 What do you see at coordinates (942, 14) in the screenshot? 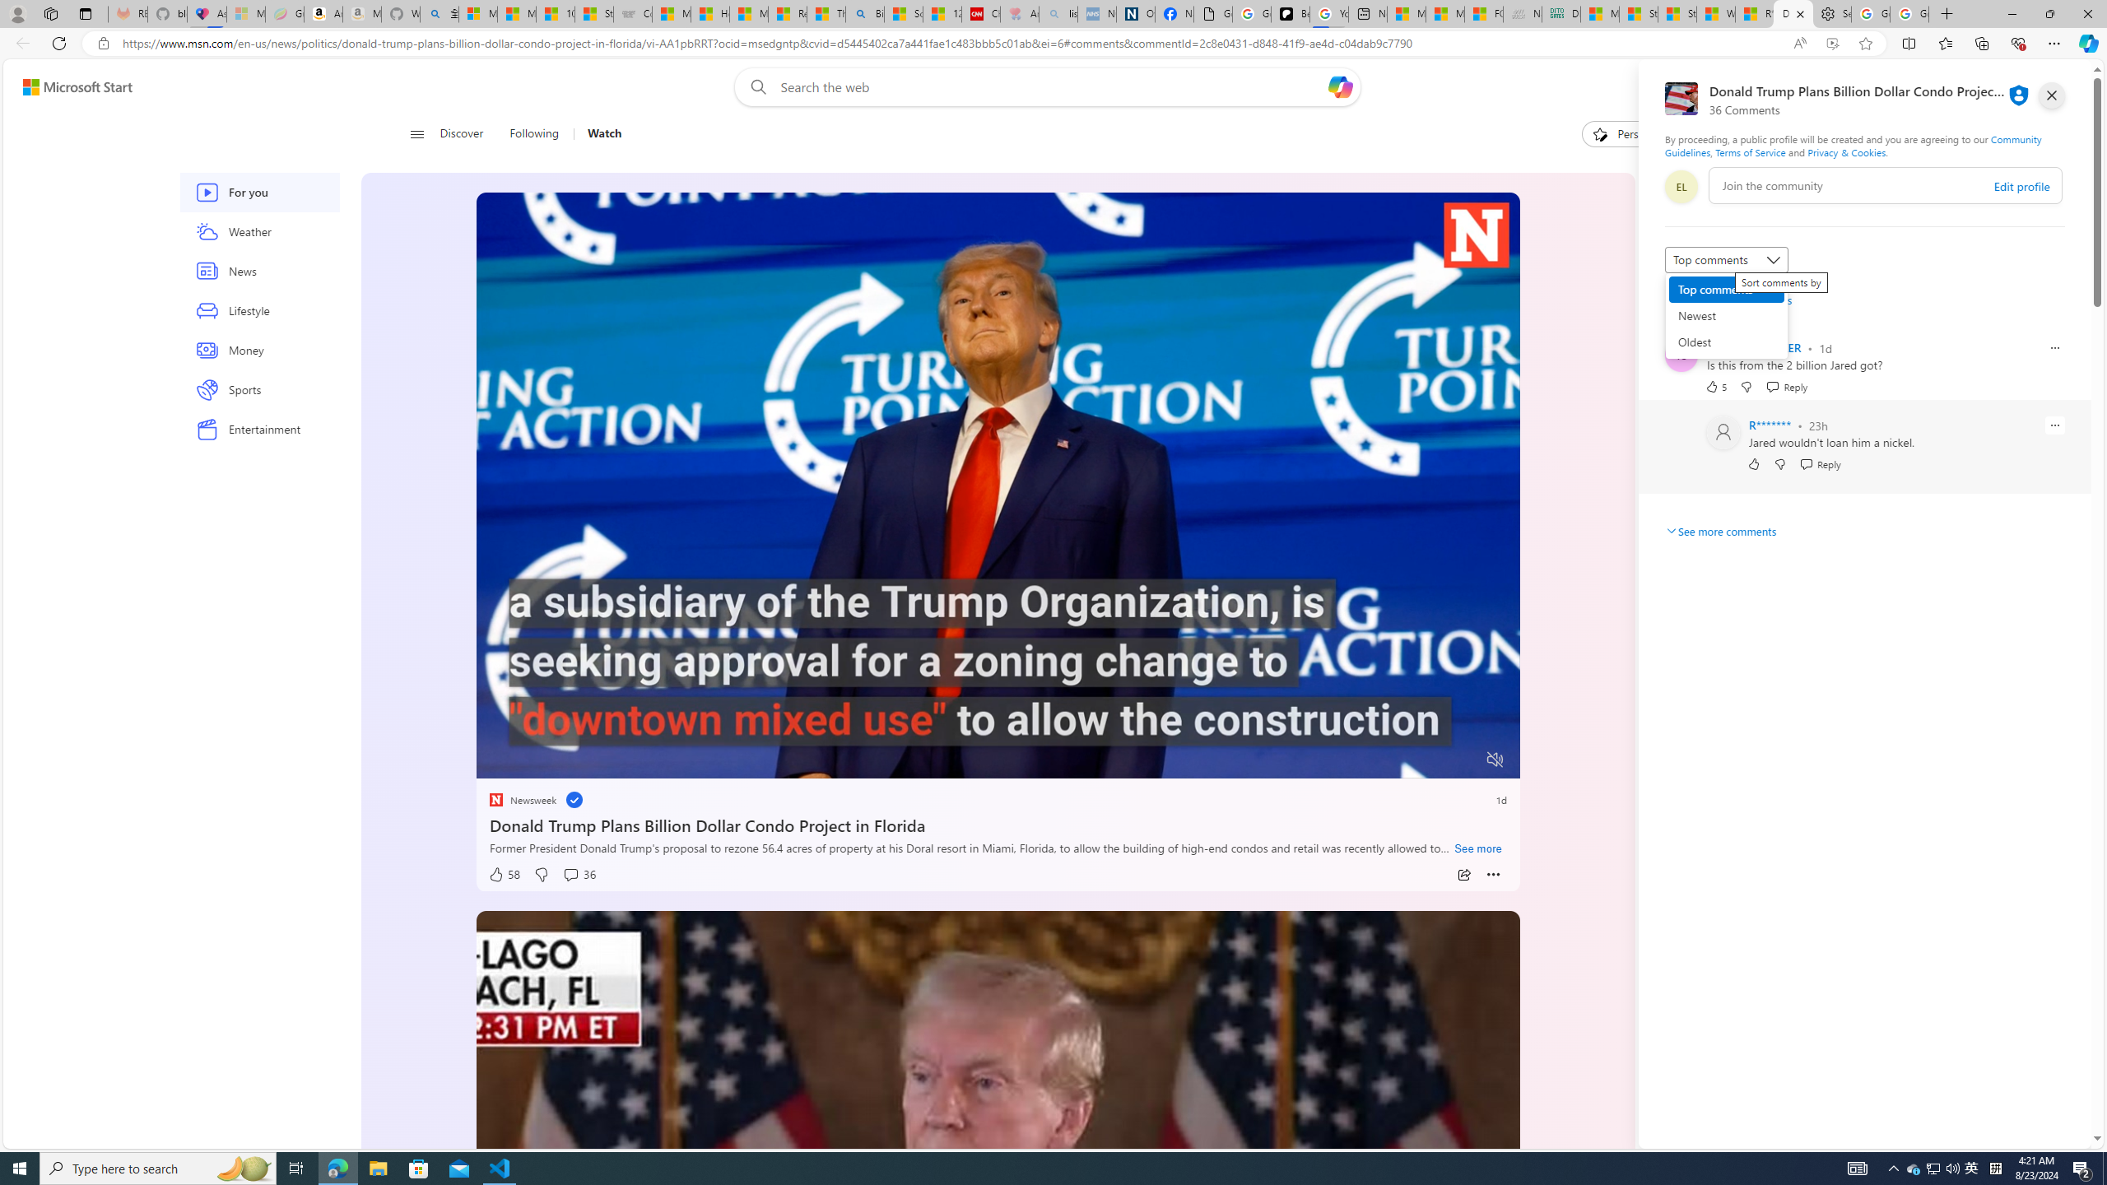
I see `12 Popular Science Lies that Must be Corrected` at bounding box center [942, 14].